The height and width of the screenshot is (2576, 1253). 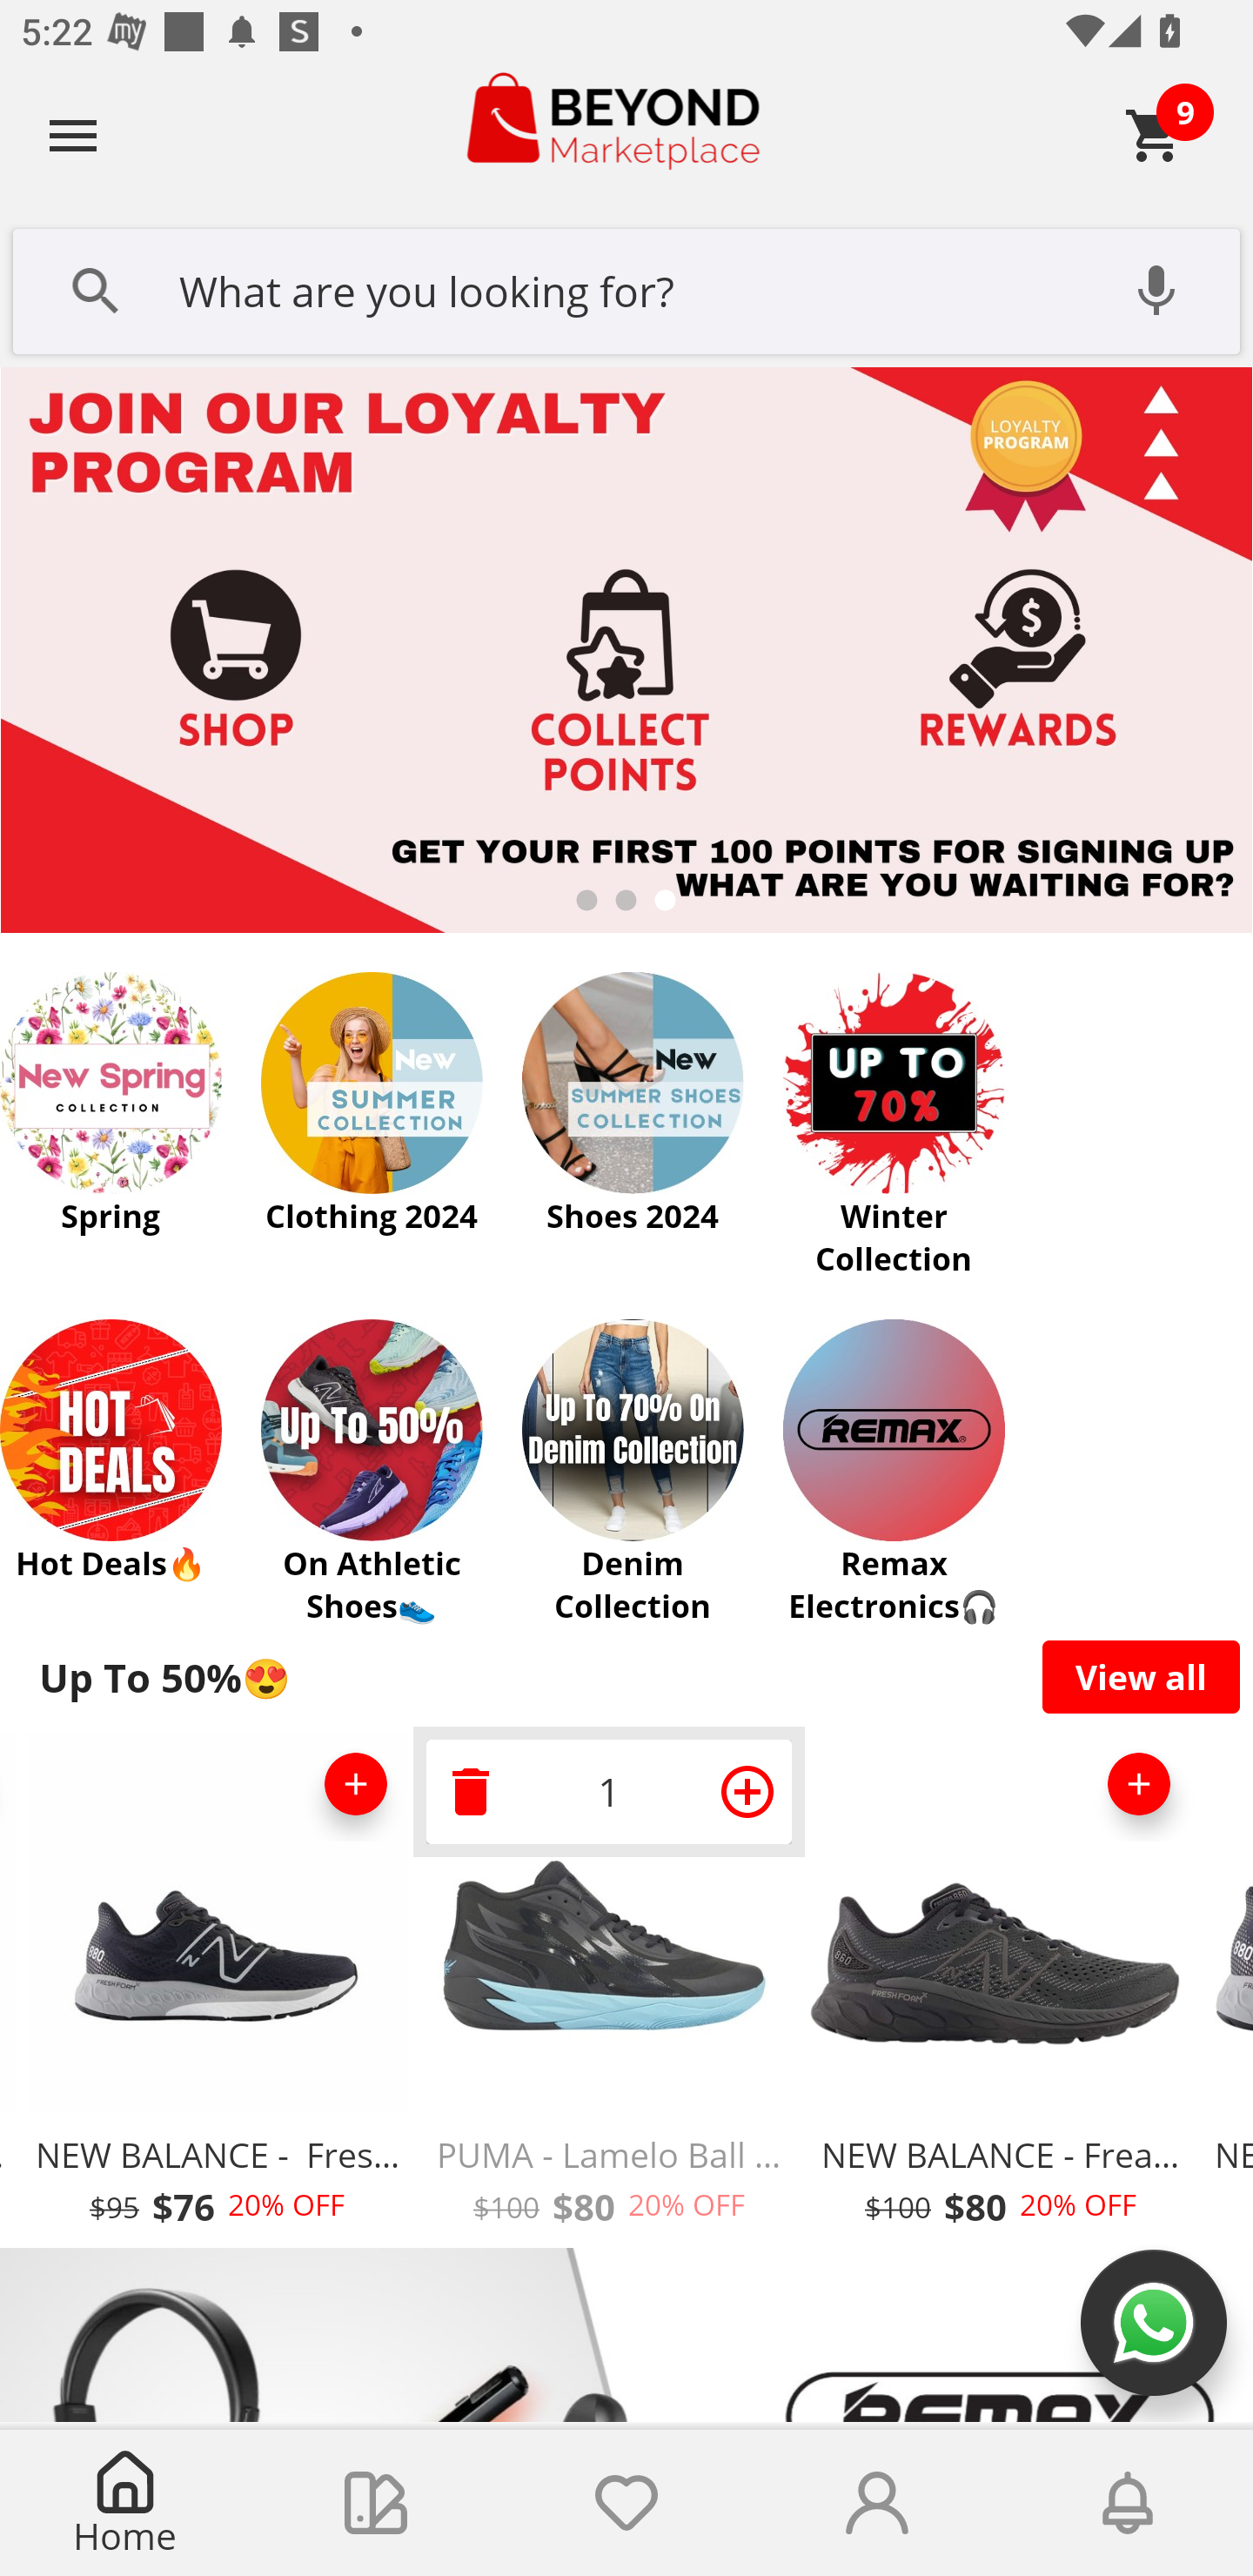 I want to click on Collections, so click(x=376, y=2503).